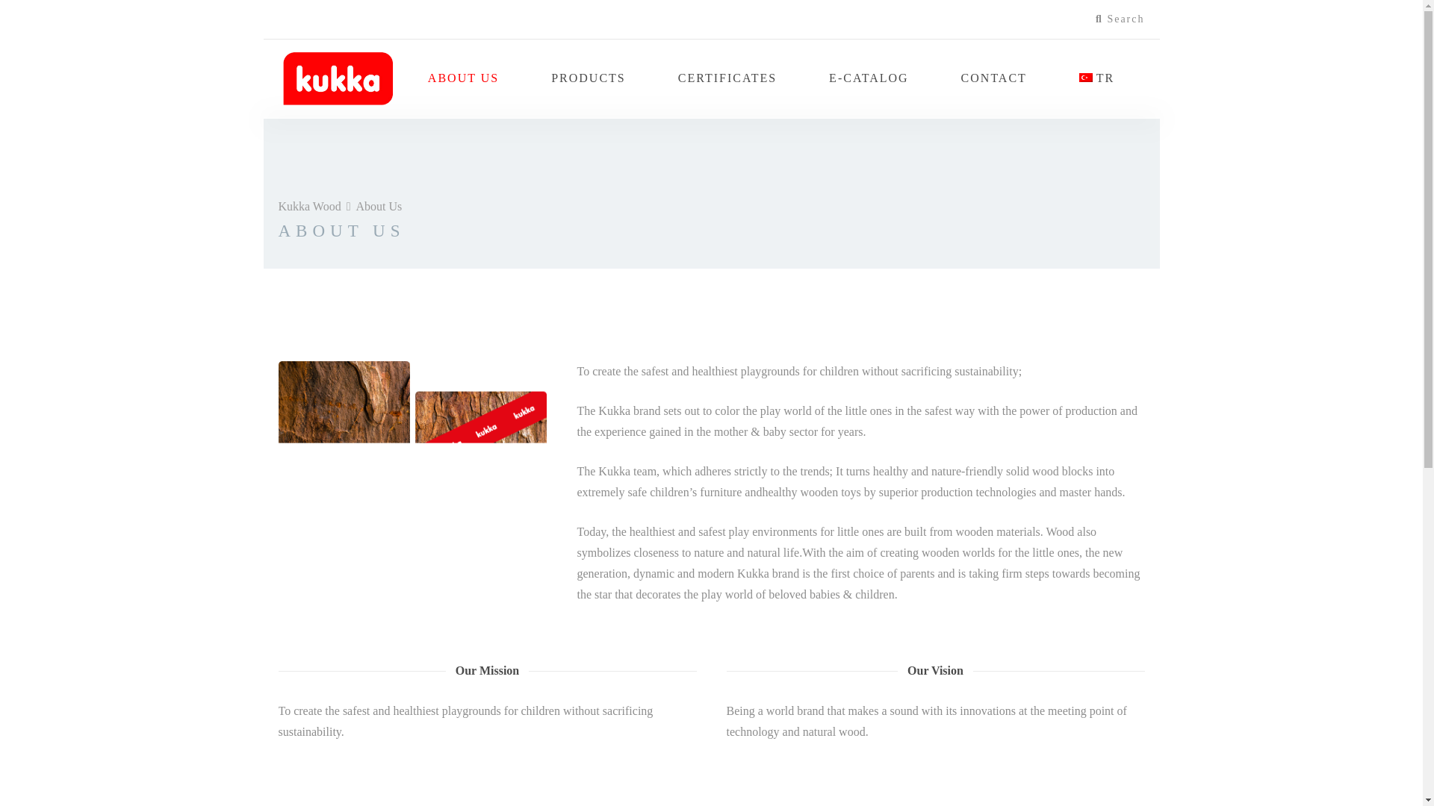  What do you see at coordinates (1096, 78) in the screenshot?
I see `TR` at bounding box center [1096, 78].